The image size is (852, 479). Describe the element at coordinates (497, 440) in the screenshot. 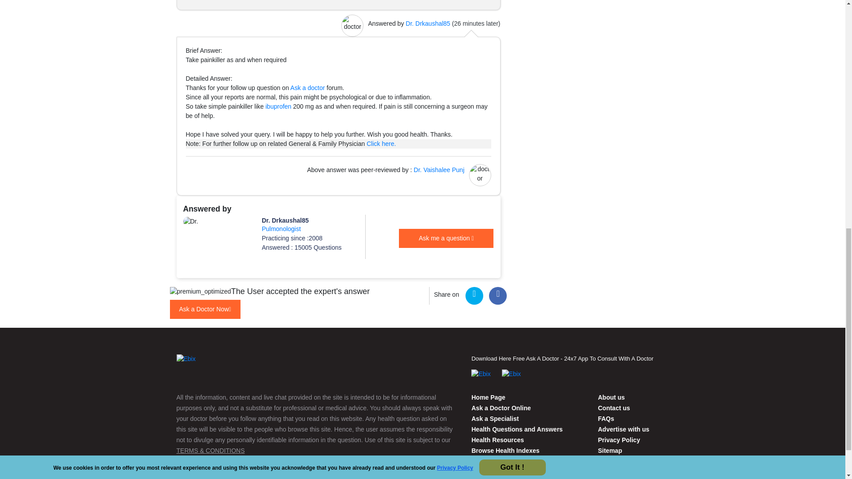

I see `Health Resources` at that location.